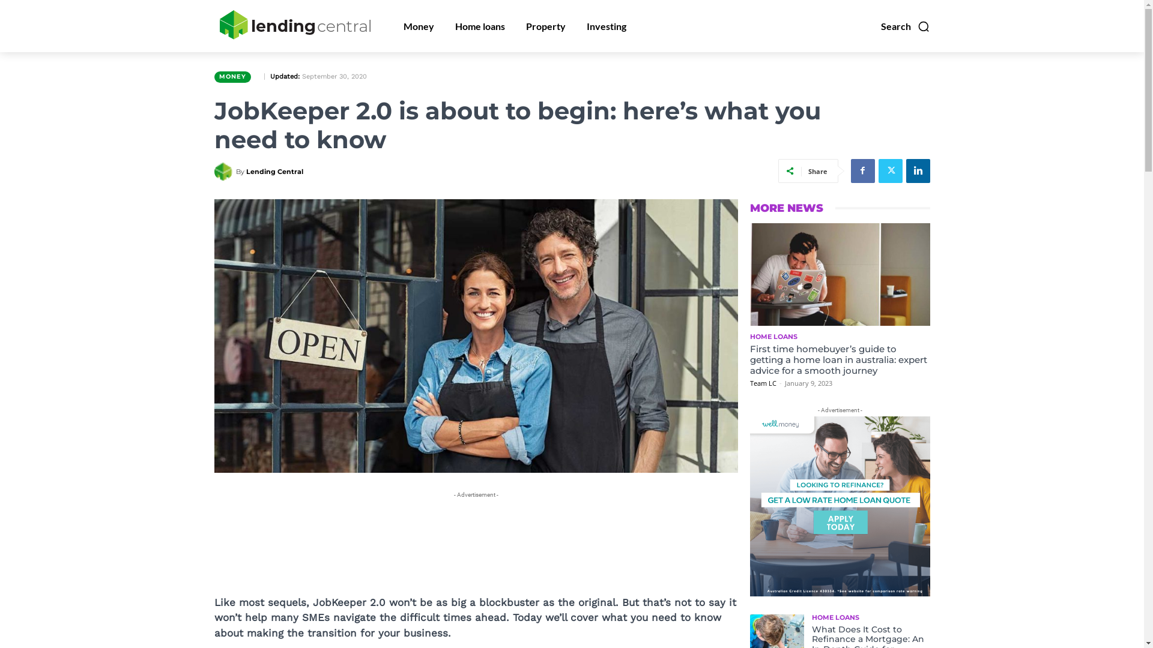 The height and width of the screenshot is (648, 1153). What do you see at coordinates (274, 172) in the screenshot?
I see `Lending Central` at bounding box center [274, 172].